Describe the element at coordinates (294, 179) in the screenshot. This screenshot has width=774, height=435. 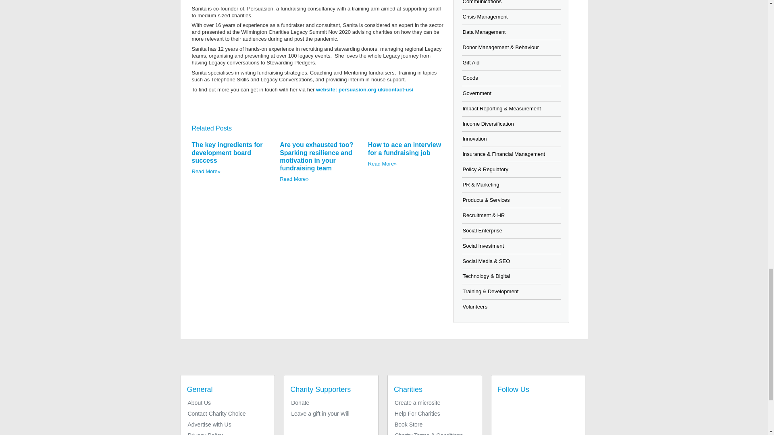
I see `Read More` at that location.